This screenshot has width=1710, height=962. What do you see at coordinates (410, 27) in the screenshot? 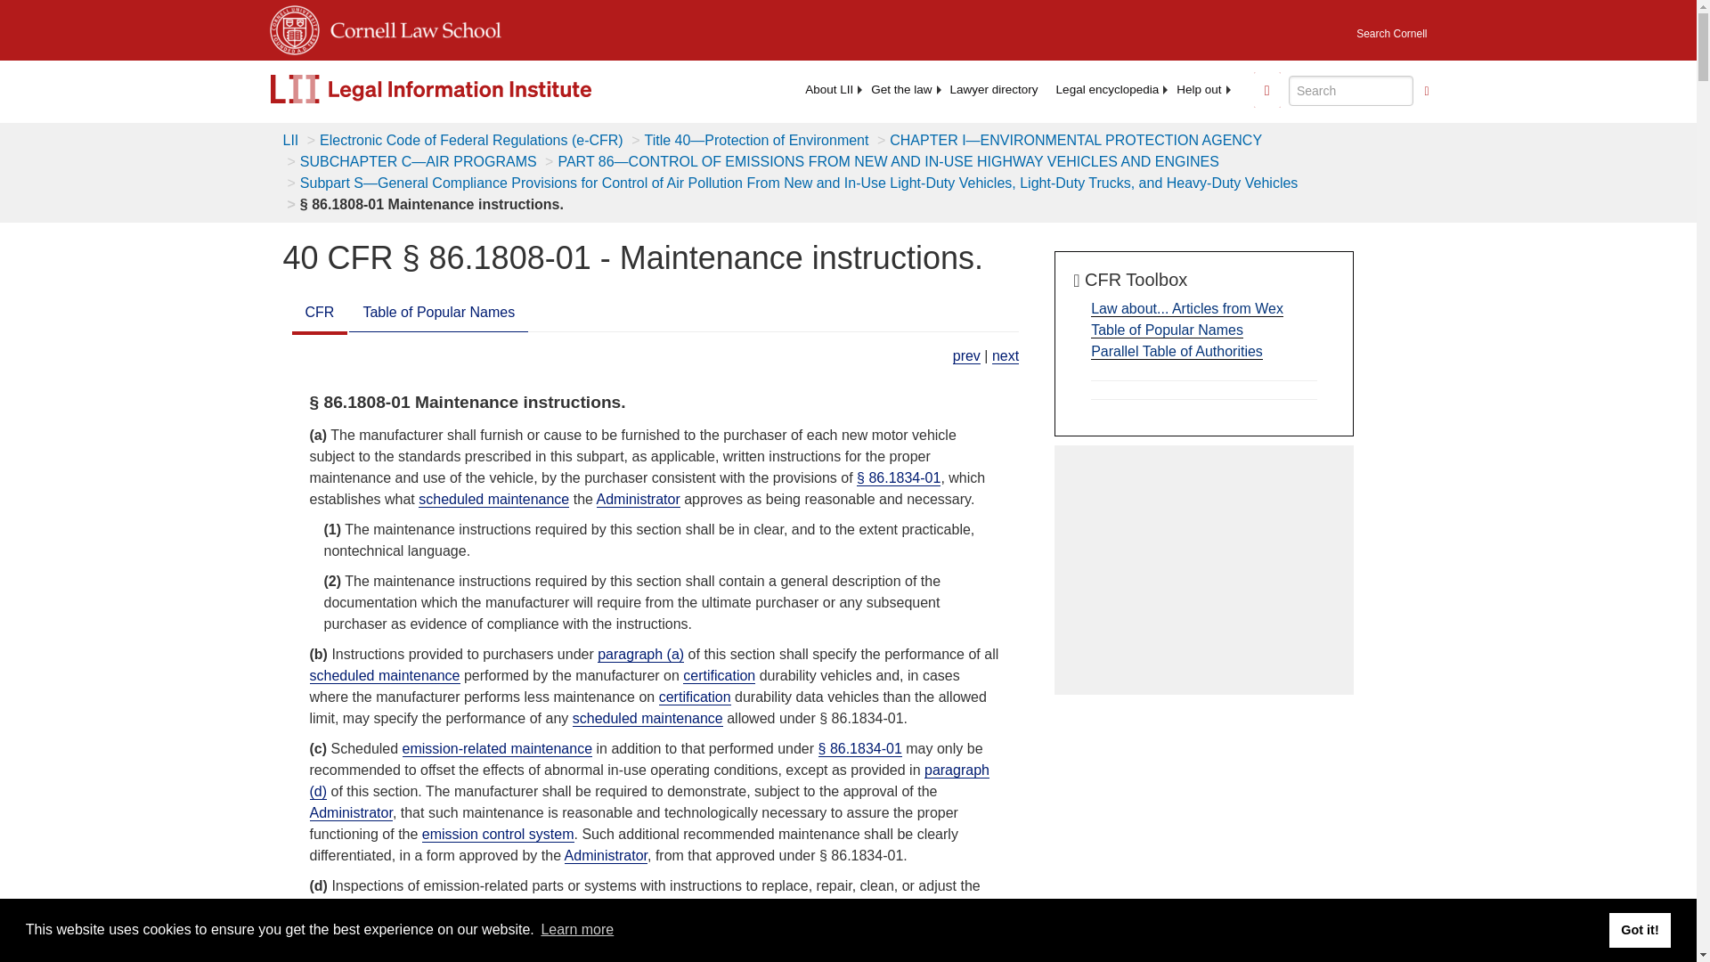
I see `Cornell Law School` at bounding box center [410, 27].